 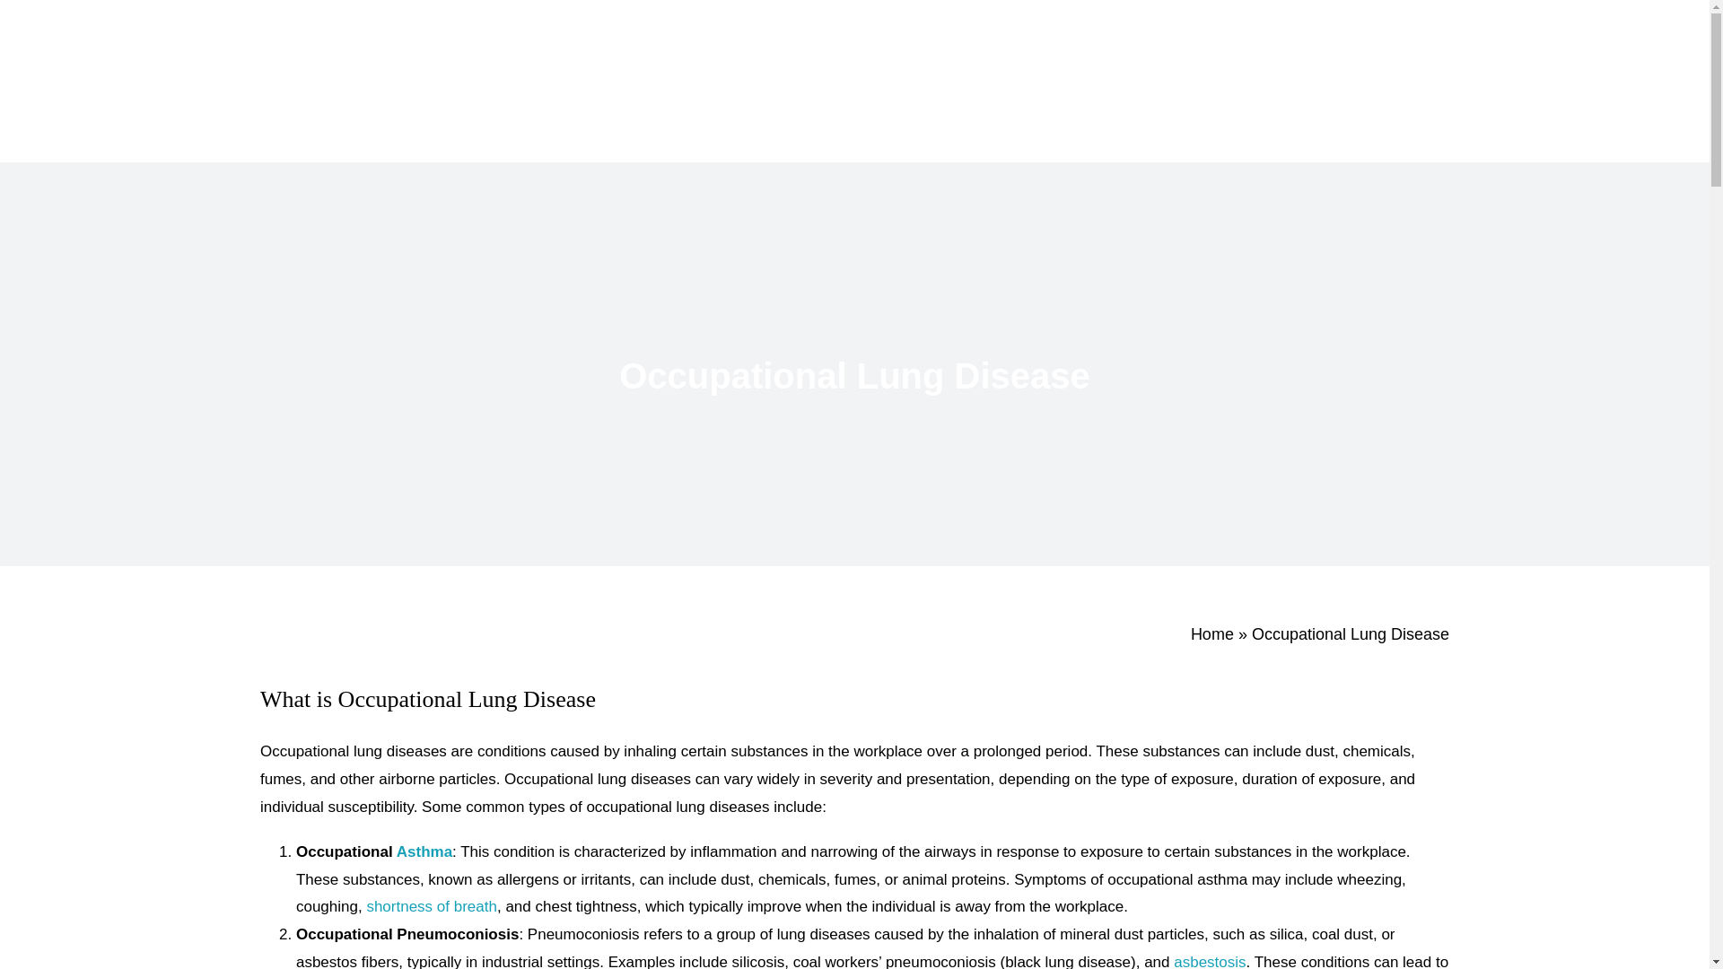 I want to click on asbestosis, so click(x=1210, y=961).